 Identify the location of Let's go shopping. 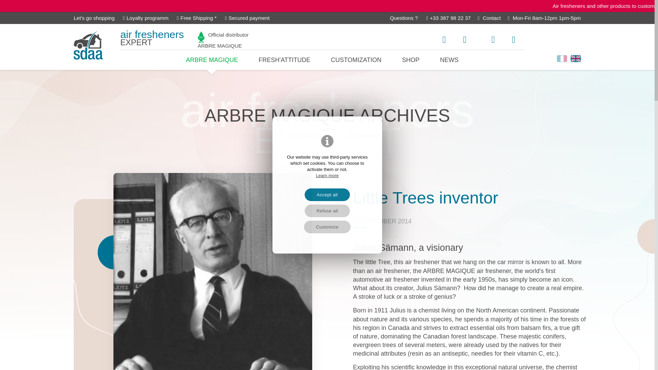
(94, 18).